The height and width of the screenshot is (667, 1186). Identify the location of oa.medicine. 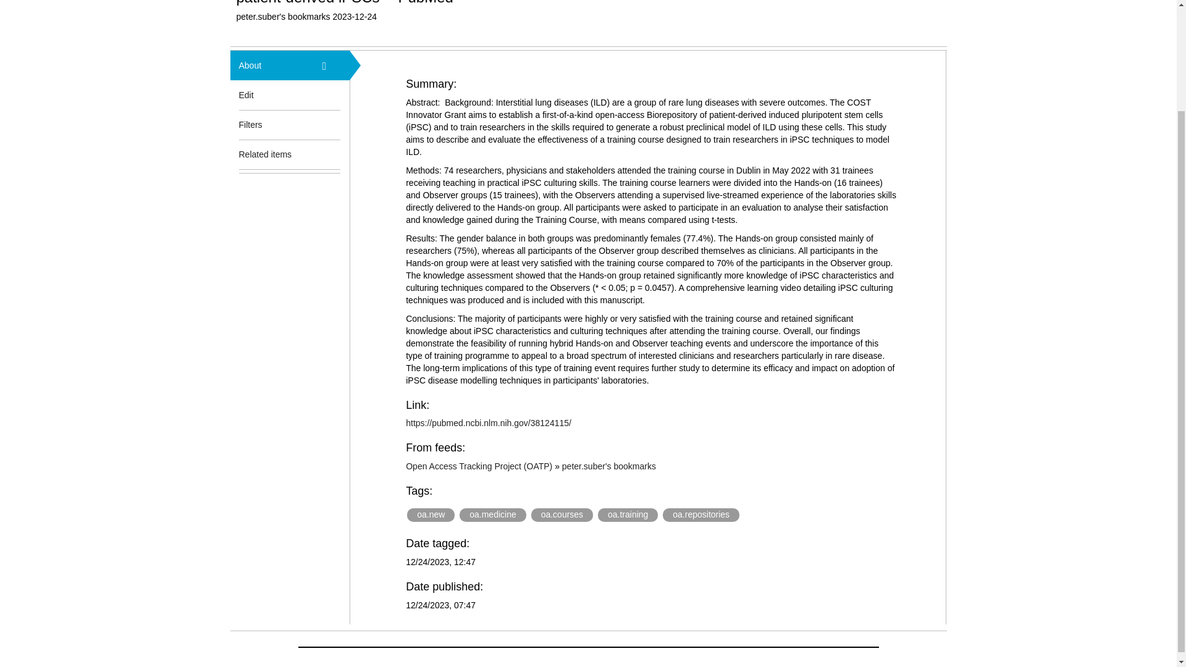
(493, 514).